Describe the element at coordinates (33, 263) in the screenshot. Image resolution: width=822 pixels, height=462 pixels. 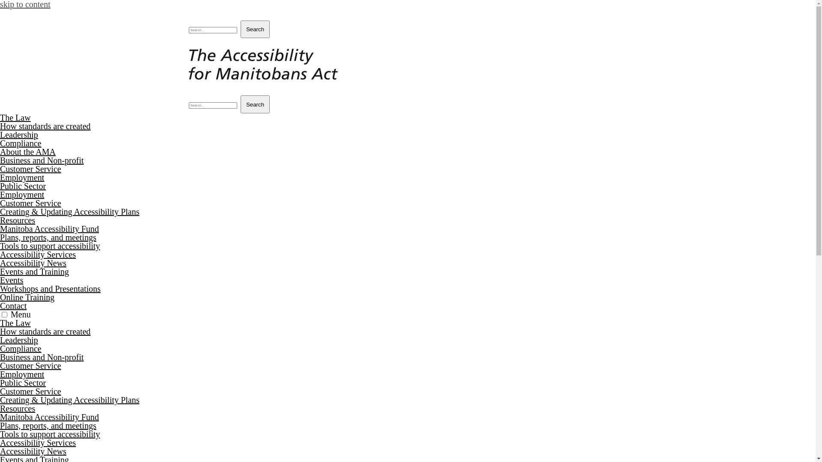
I see `Accessibility News` at that location.